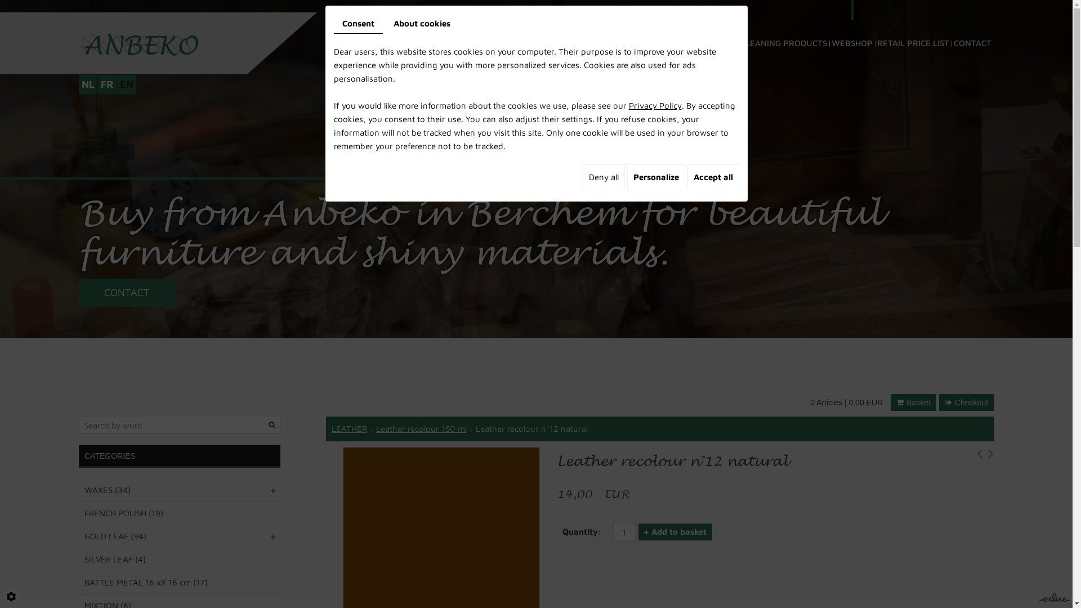 This screenshot has height=608, width=1081. What do you see at coordinates (404, 28) in the screenshot?
I see `WAX` at bounding box center [404, 28].